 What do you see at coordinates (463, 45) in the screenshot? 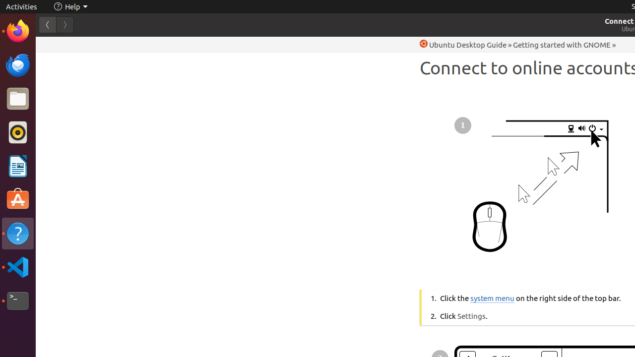
I see `Help Ubuntu Desktop Guide` at bounding box center [463, 45].